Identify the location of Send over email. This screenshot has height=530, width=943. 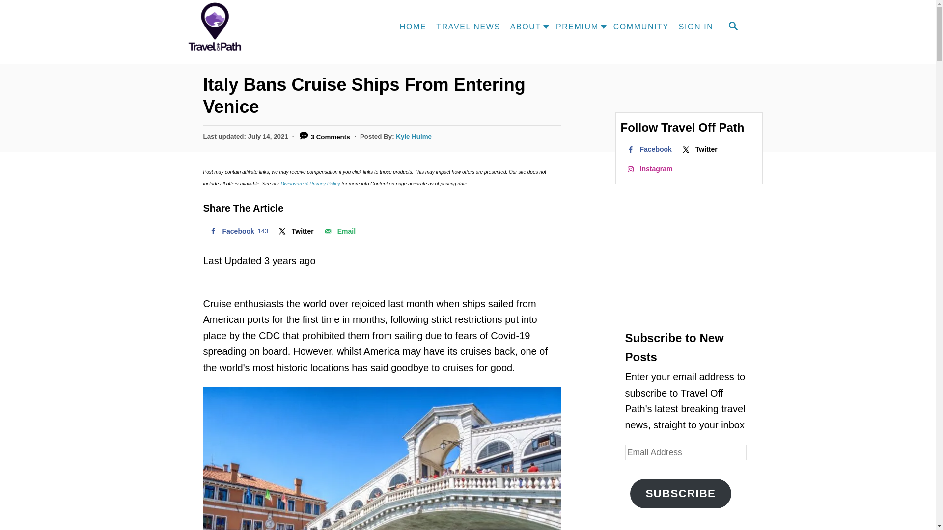
(339, 231).